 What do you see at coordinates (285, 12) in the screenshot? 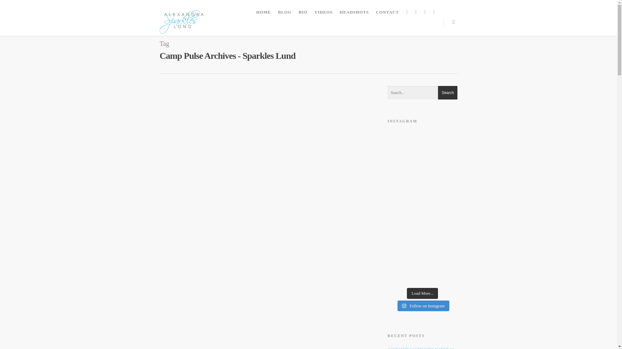
I see `BLOG` at bounding box center [285, 12].